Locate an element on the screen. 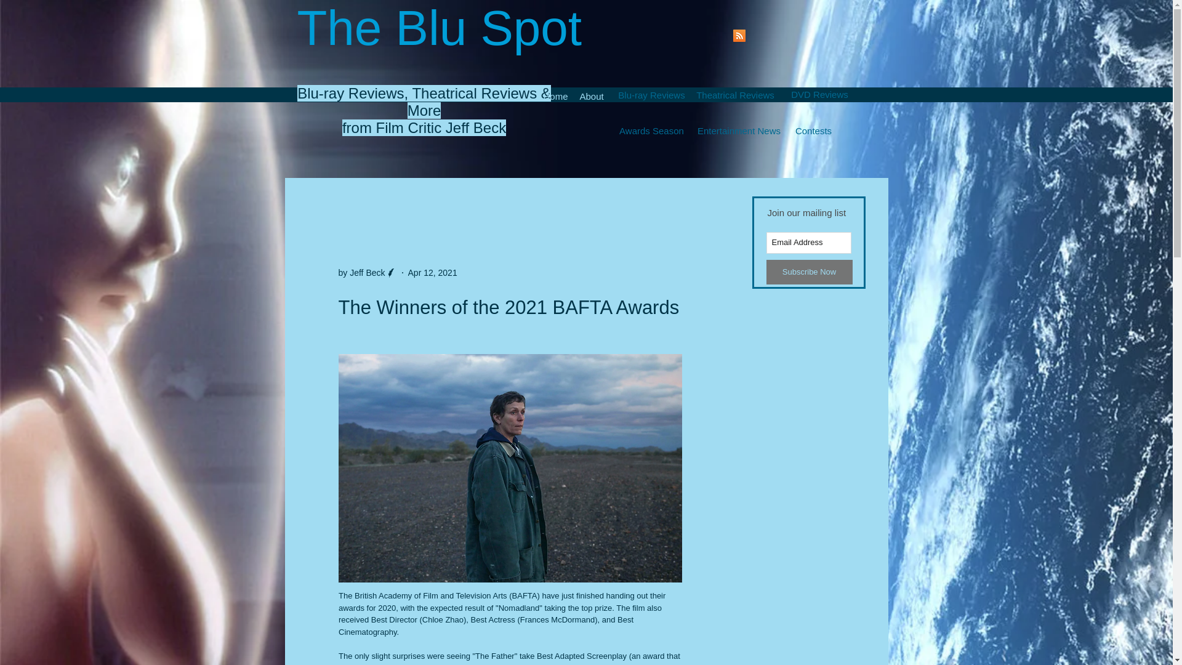 The image size is (1182, 665). Home is located at coordinates (555, 95).